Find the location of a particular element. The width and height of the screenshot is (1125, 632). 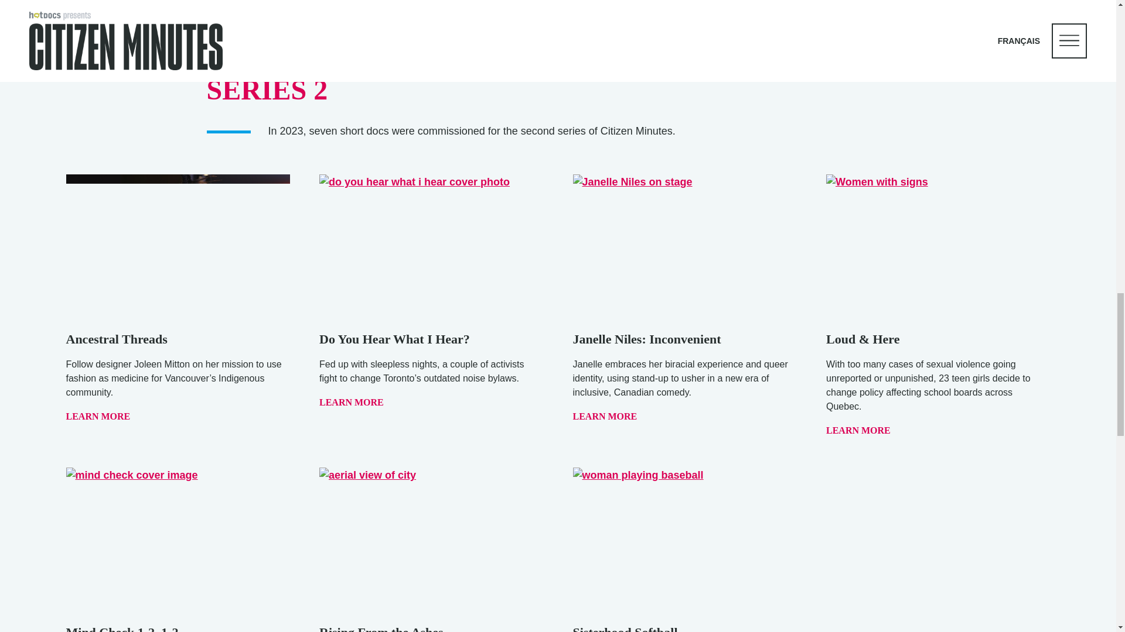

LEARN MORE is located at coordinates (606, 417).